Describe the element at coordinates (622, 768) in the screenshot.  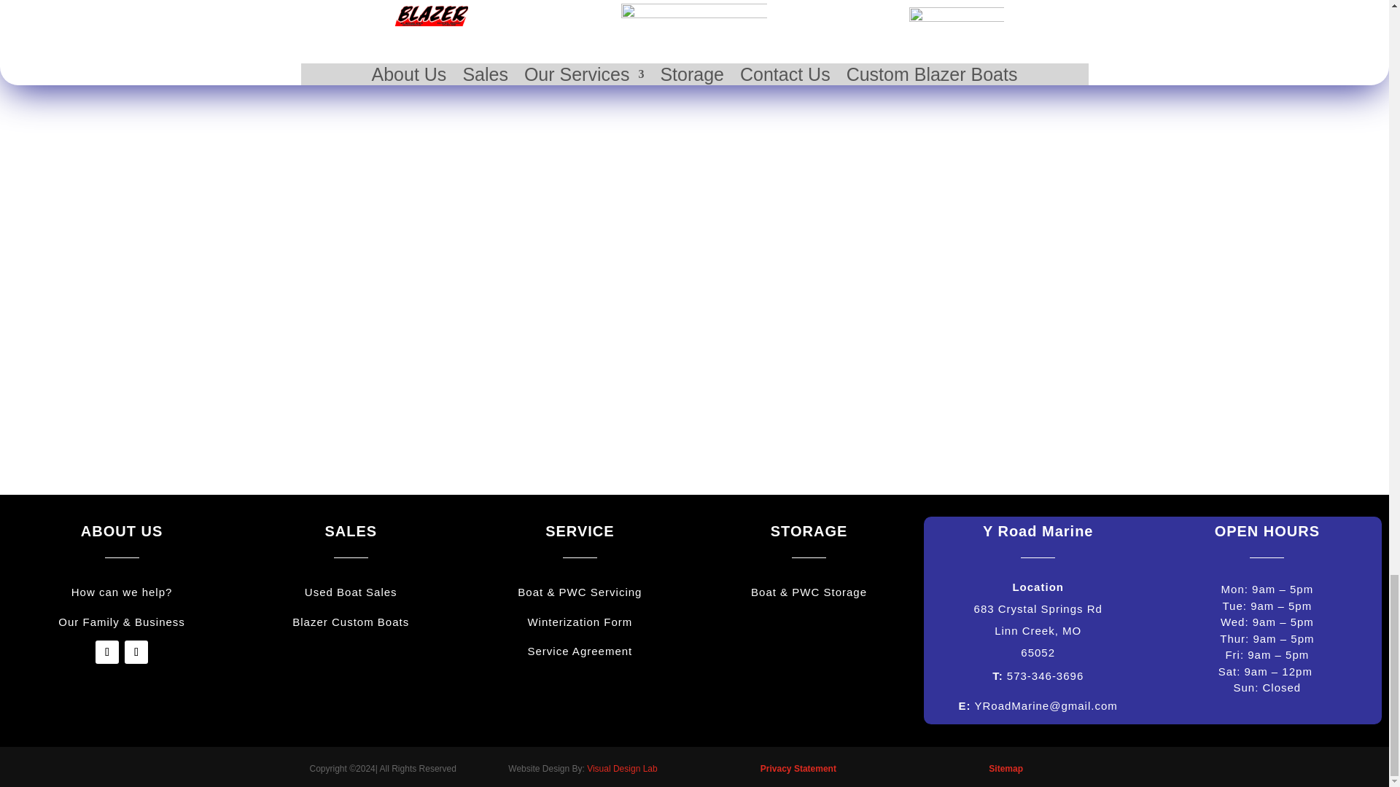
I see `Visual Design Lab` at that location.